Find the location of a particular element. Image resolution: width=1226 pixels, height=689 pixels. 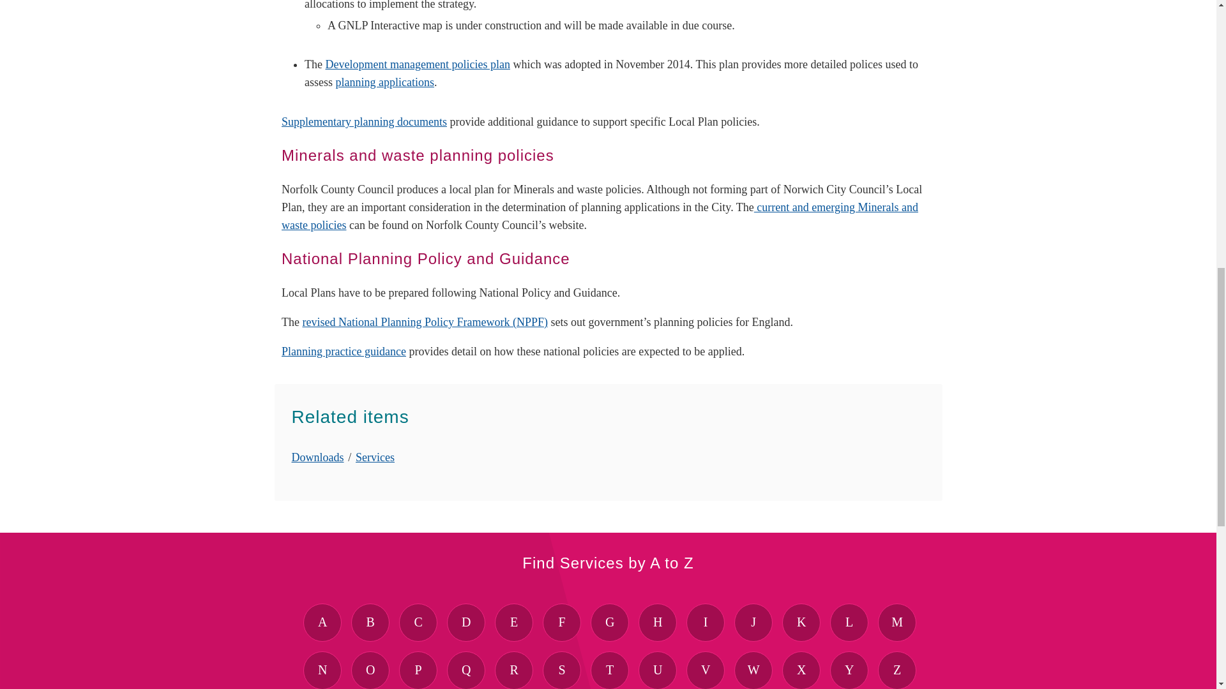

B is located at coordinates (370, 623).